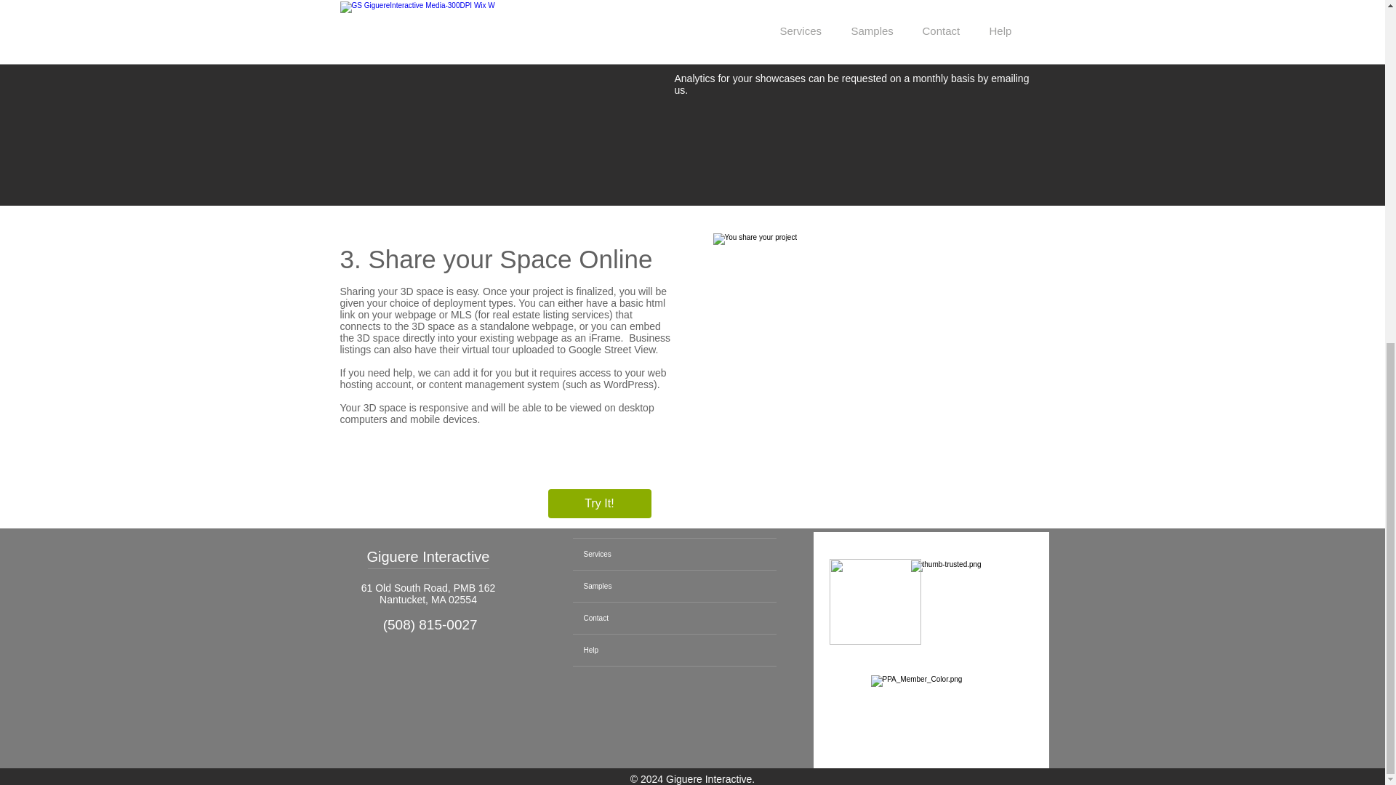 The height and width of the screenshot is (785, 1396). Describe the element at coordinates (674, 650) in the screenshot. I see `Help` at that location.